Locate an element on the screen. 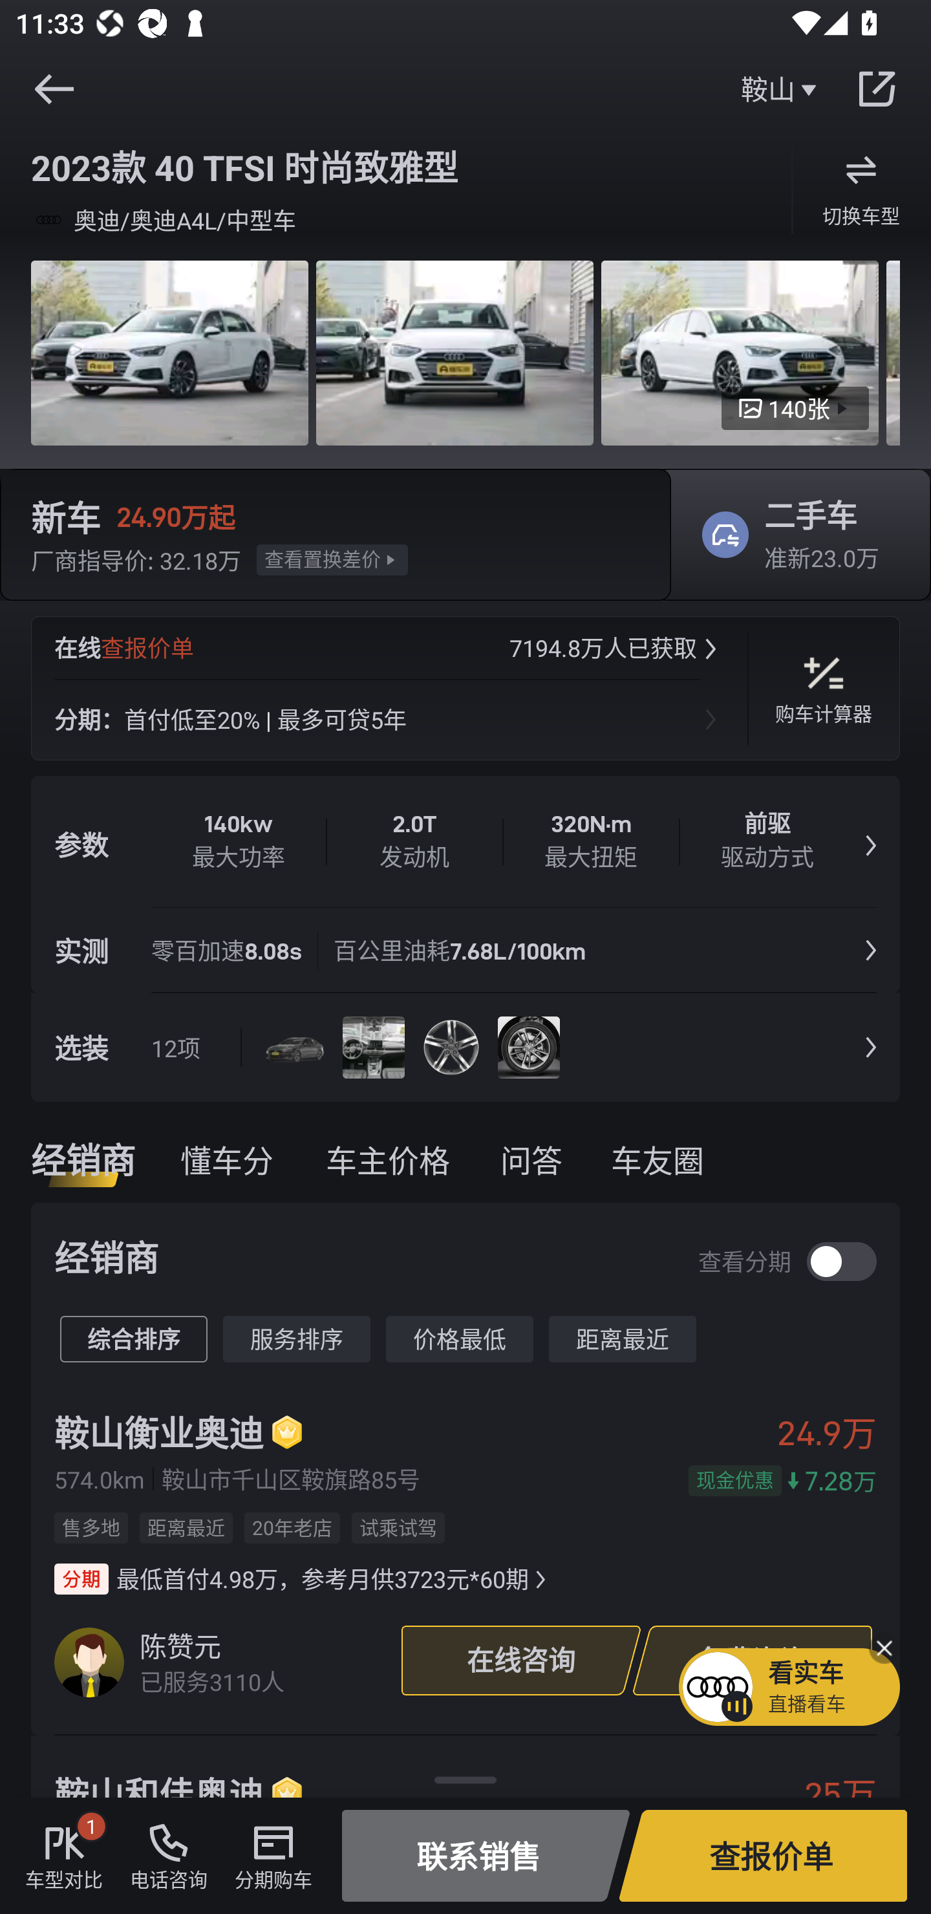 The width and height of the screenshot is (931, 1914). 140张 is located at coordinates (795, 409).